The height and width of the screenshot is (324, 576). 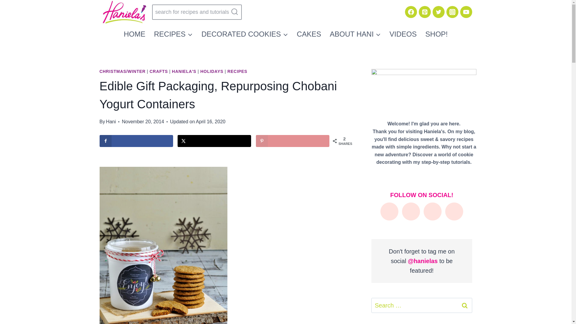 What do you see at coordinates (136, 141) in the screenshot?
I see `Share on Facebook` at bounding box center [136, 141].